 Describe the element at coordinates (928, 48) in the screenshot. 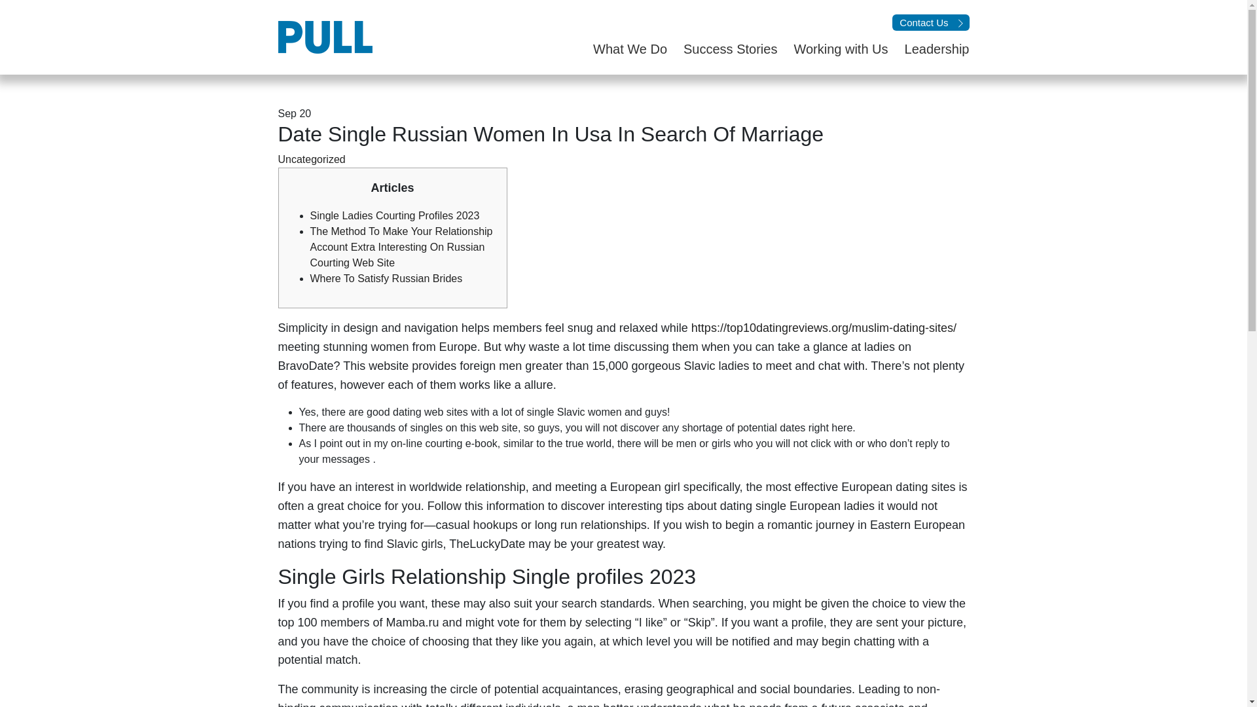

I see `Leadership` at that location.